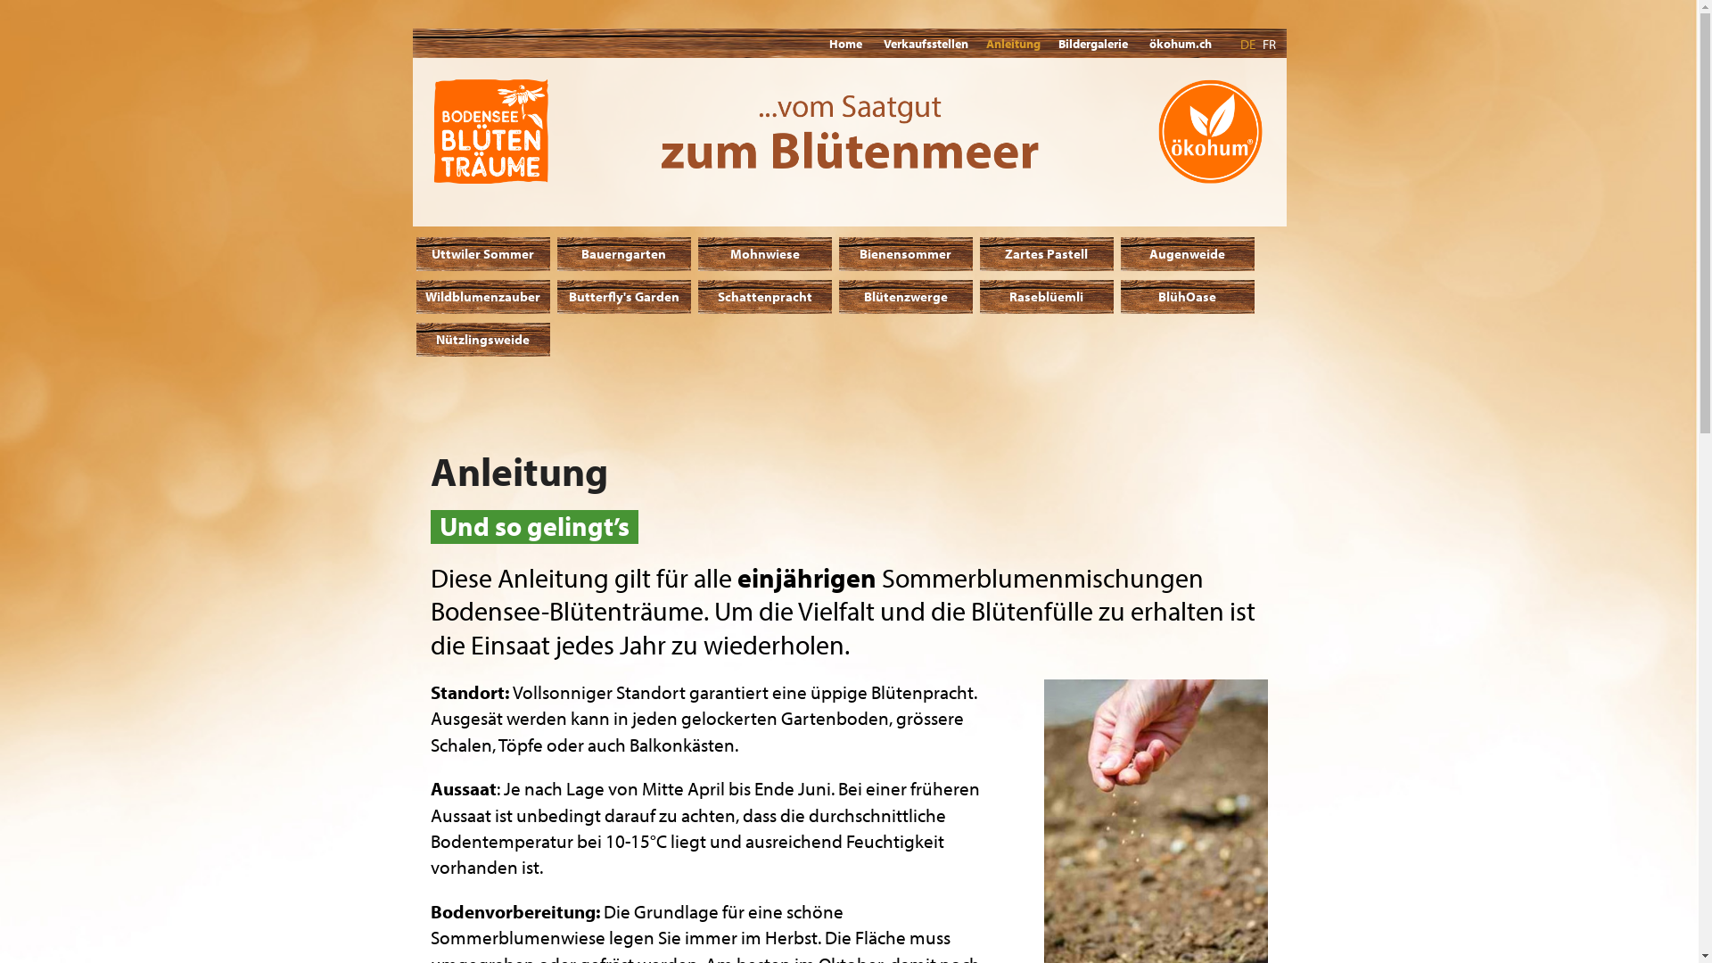 This screenshot has height=963, width=1712. What do you see at coordinates (482, 297) in the screenshot?
I see `Wildblumenzauber` at bounding box center [482, 297].